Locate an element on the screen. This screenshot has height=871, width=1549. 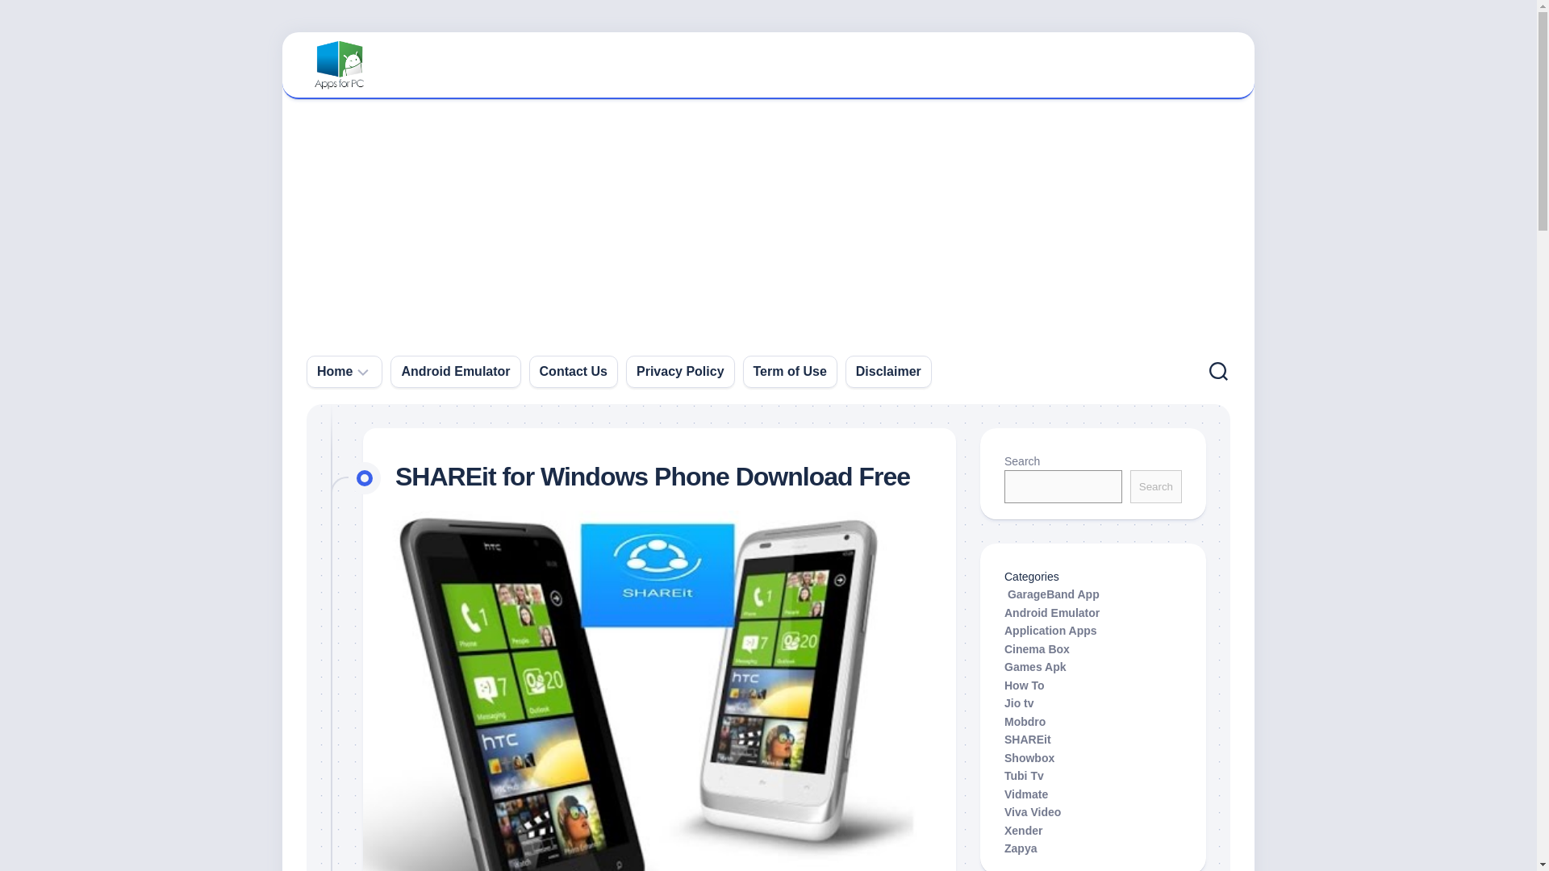
Home is located at coordinates (335, 371).